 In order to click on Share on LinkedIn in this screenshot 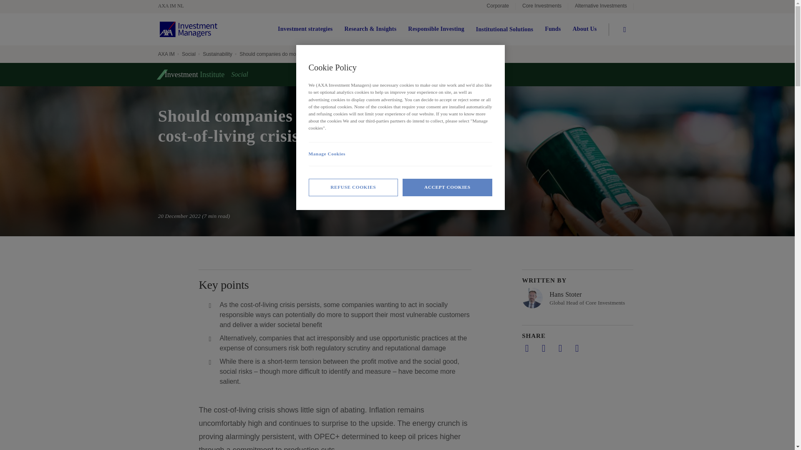, I will do `click(526, 348)`.